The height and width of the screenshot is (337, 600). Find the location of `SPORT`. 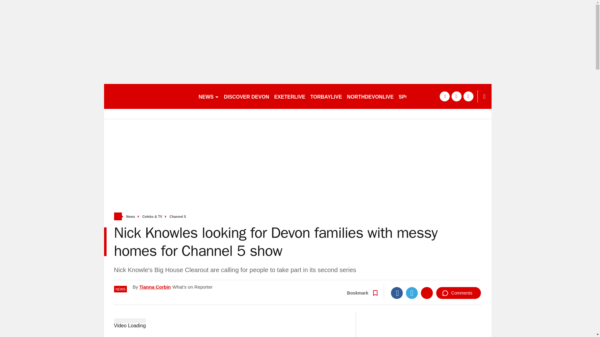

SPORT is located at coordinates (410, 96).